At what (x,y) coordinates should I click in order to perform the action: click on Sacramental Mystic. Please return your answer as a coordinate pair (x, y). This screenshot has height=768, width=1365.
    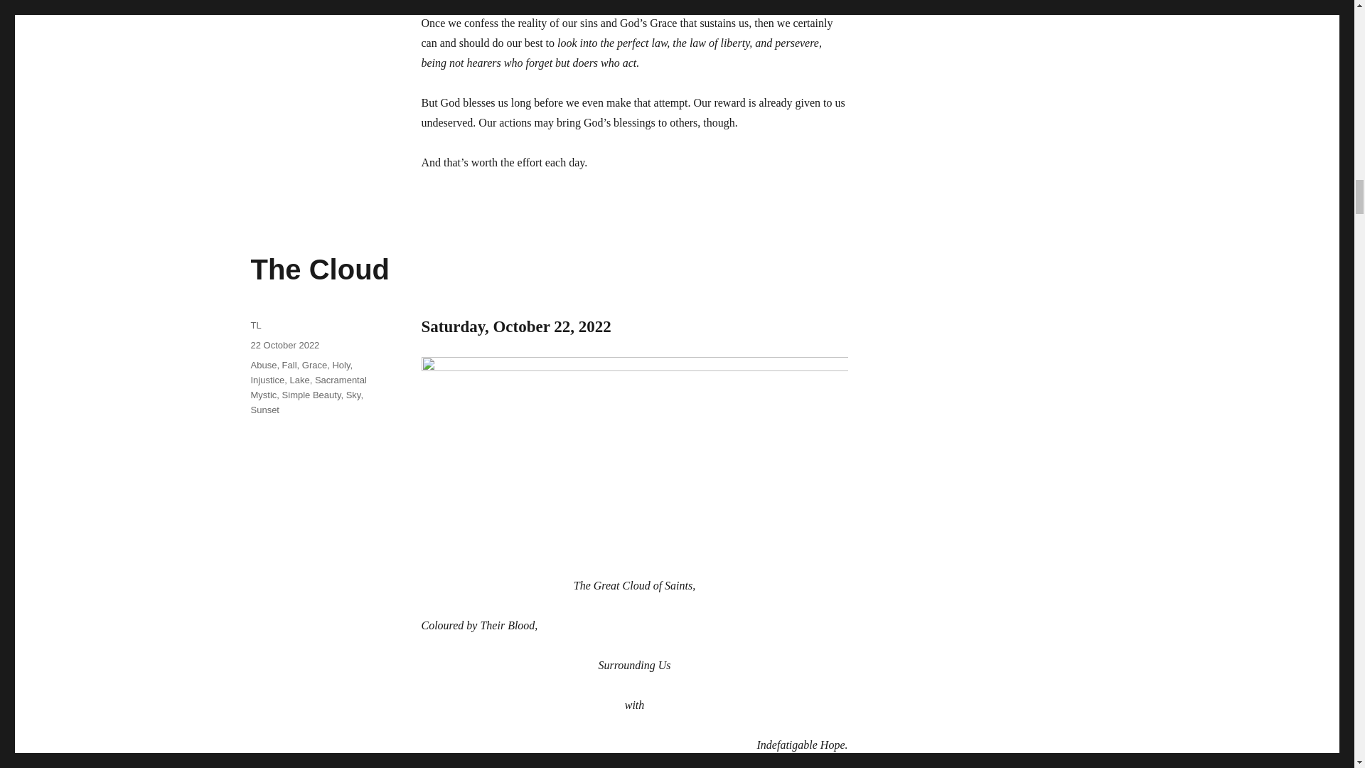
    Looking at the image, I should click on (307, 387).